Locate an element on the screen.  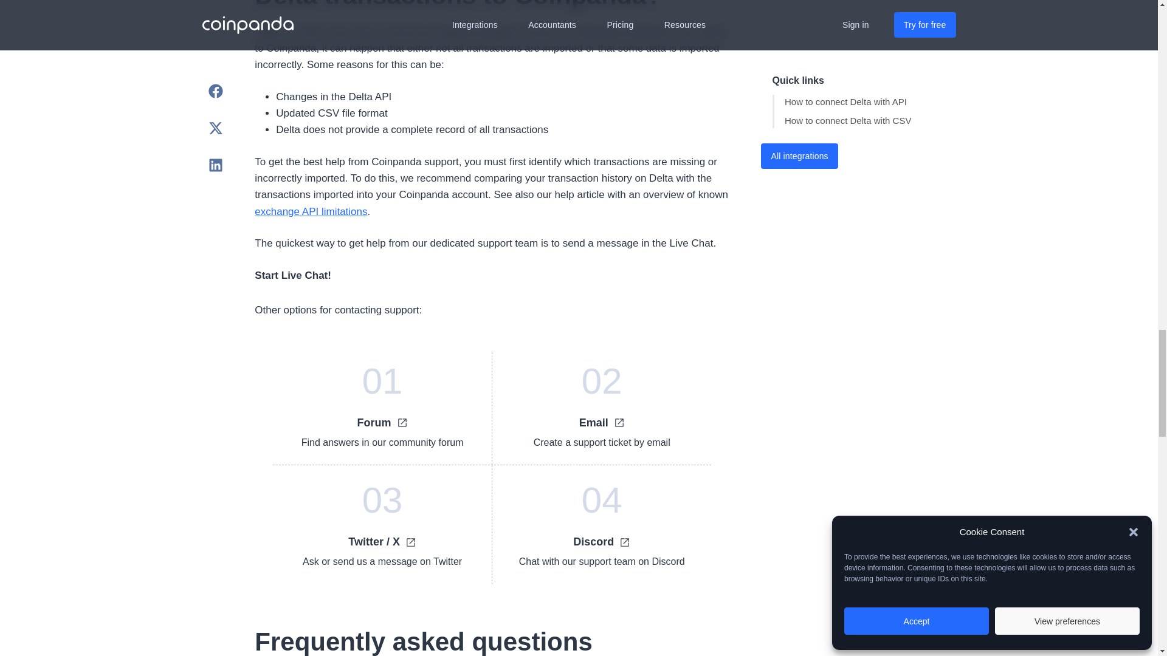
Email is located at coordinates (602, 423).